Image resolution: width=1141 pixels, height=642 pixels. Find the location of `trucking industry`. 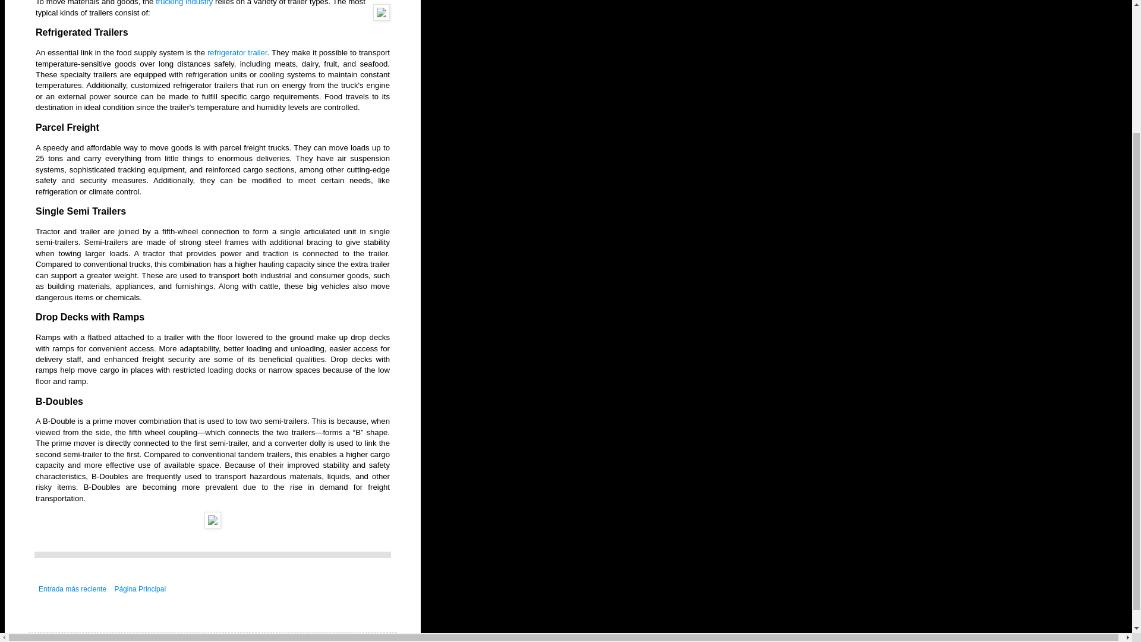

trucking industry is located at coordinates (184, 2).